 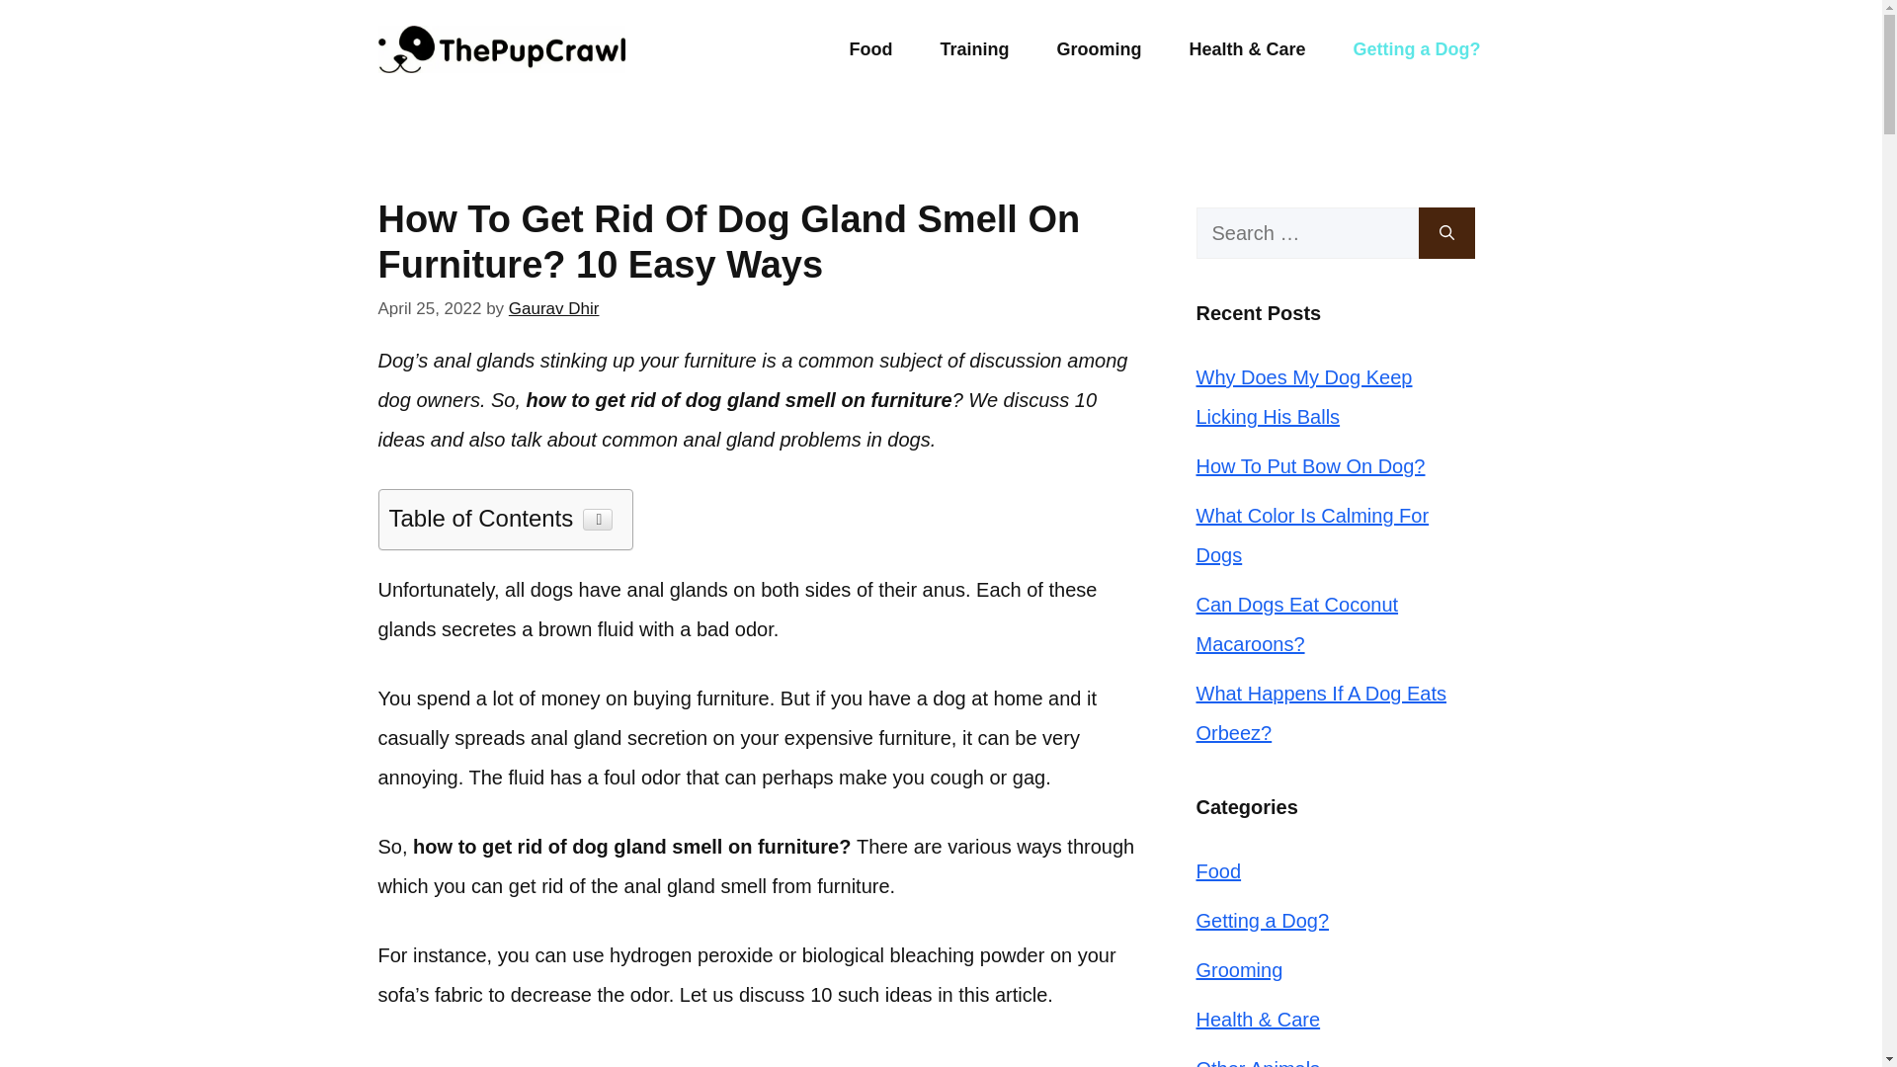 What do you see at coordinates (1098, 49) in the screenshot?
I see `Grooming` at bounding box center [1098, 49].